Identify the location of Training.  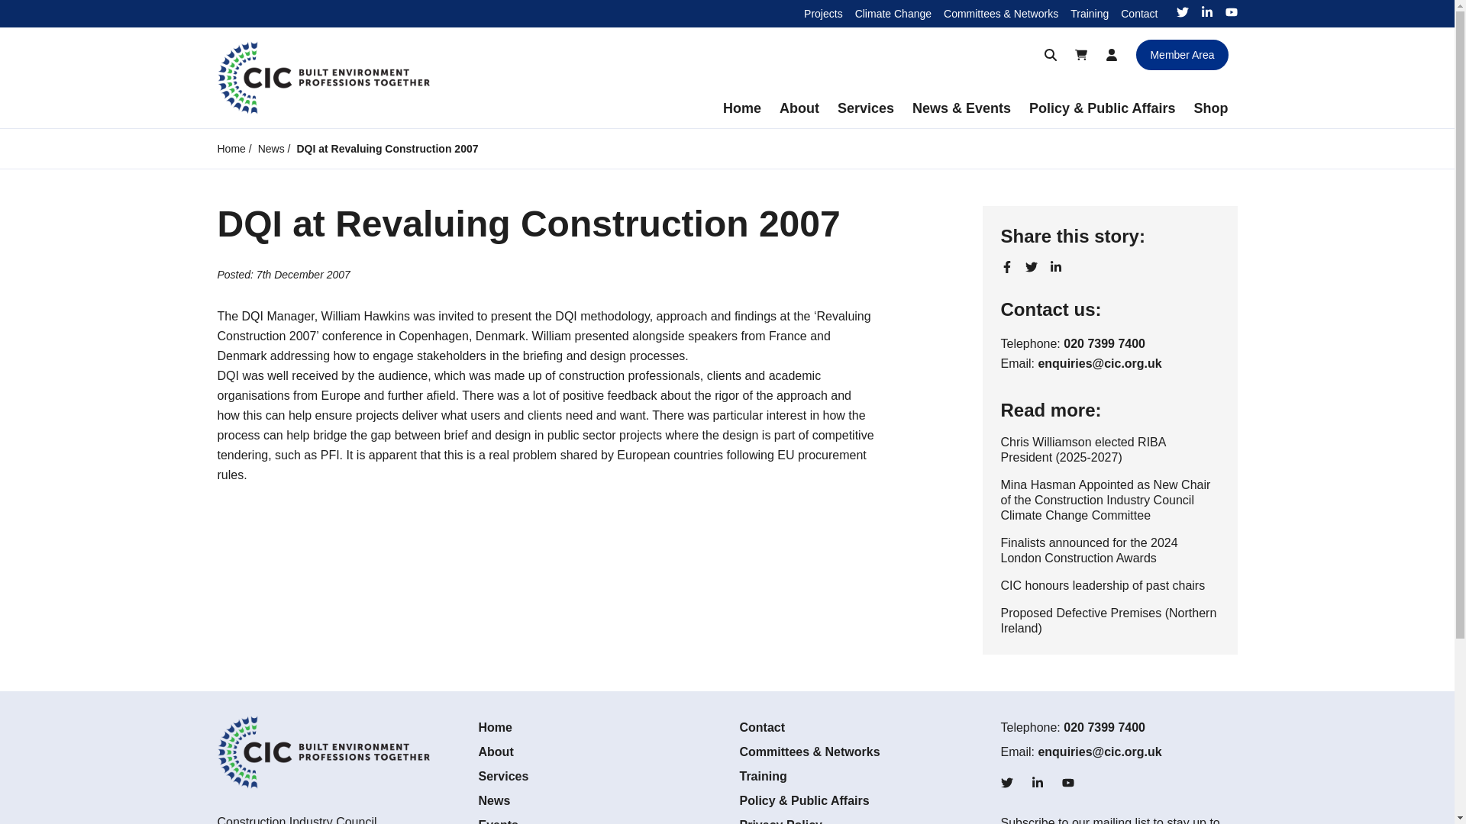
(1089, 13).